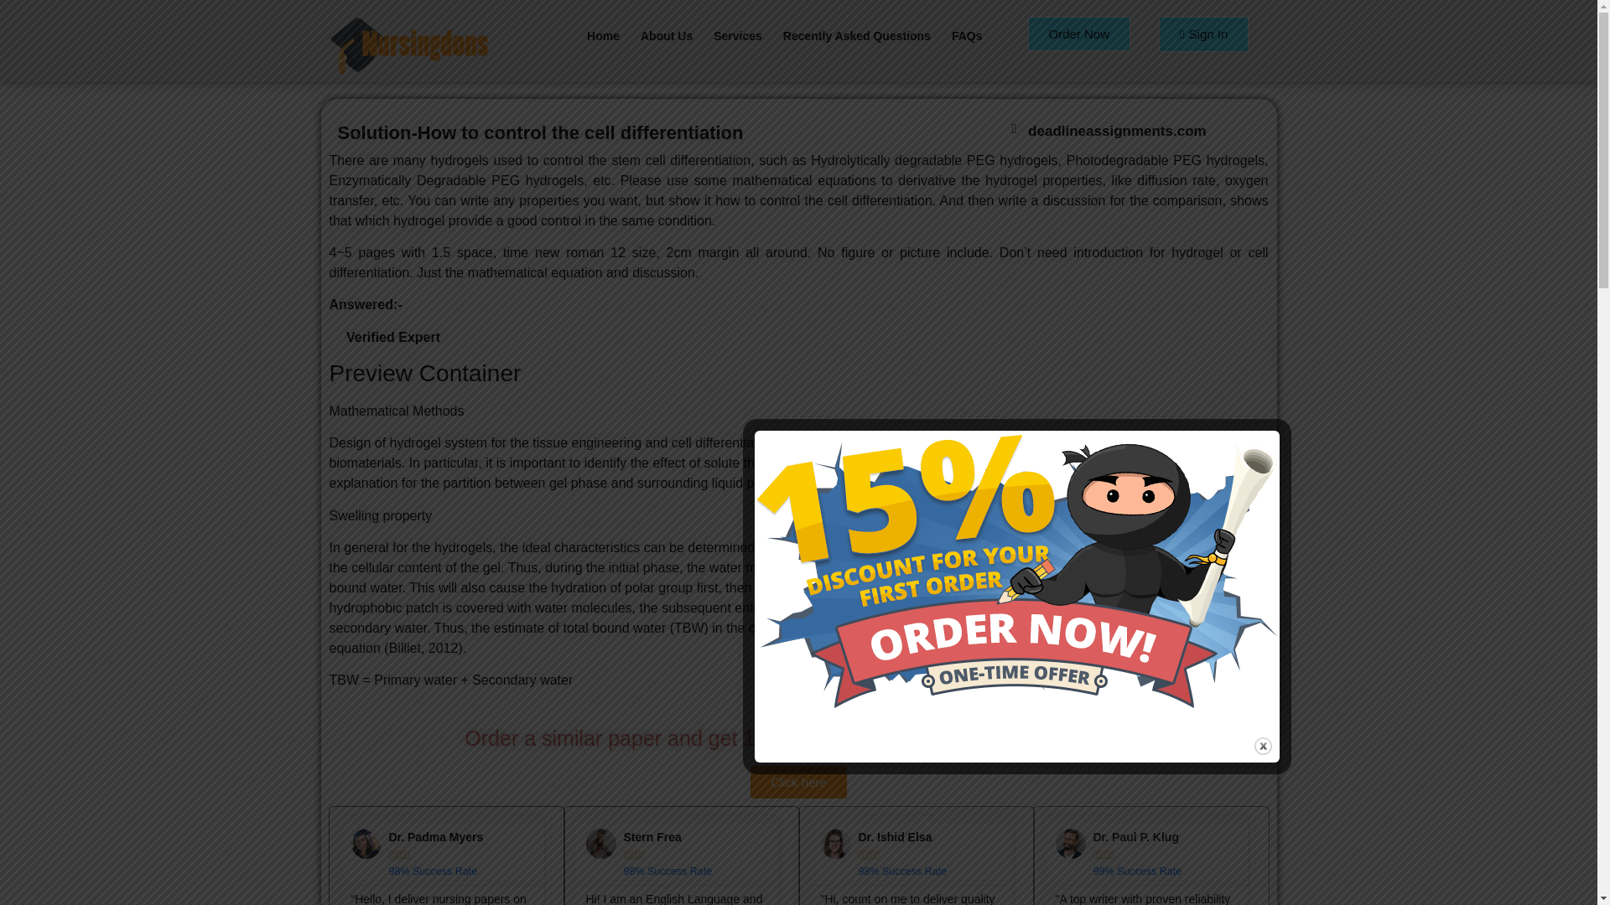 The height and width of the screenshot is (905, 1610). I want to click on deadlineassignments.com, so click(1117, 131).